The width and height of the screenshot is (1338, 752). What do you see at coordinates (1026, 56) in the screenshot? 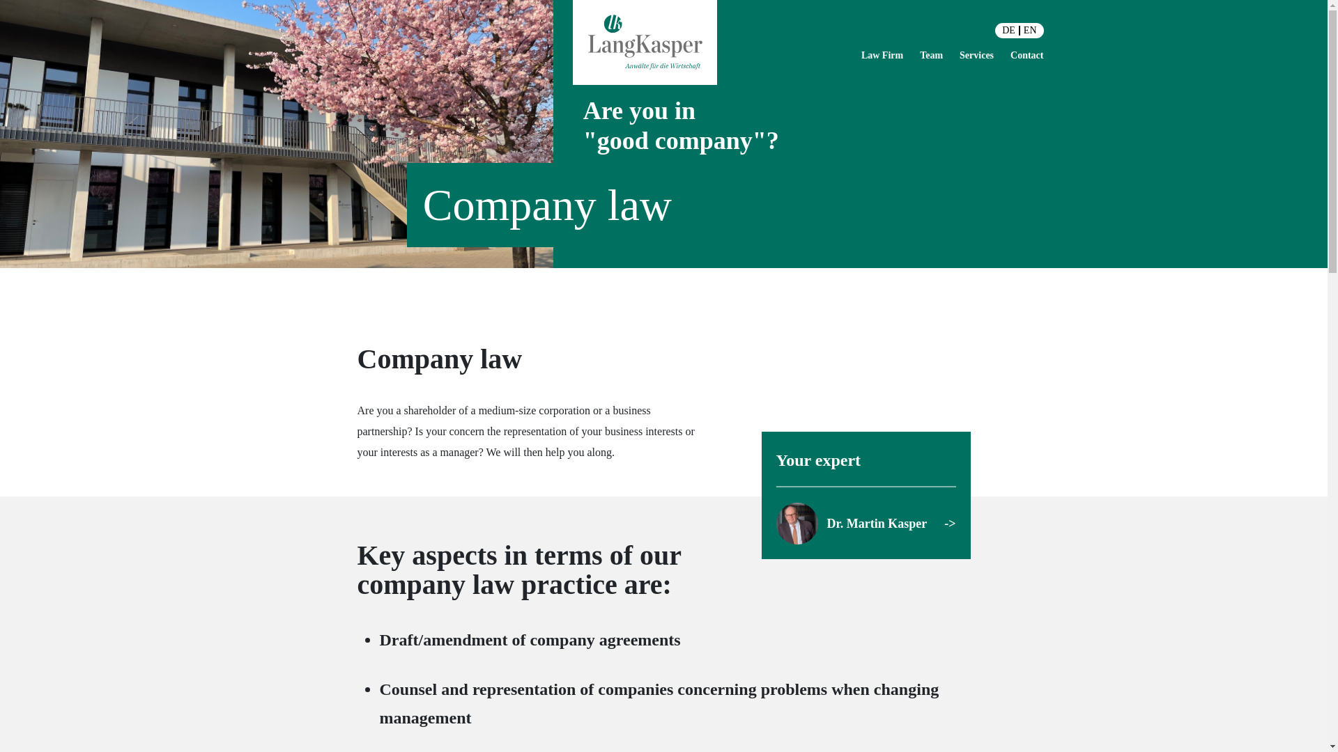
I see `Contact` at bounding box center [1026, 56].